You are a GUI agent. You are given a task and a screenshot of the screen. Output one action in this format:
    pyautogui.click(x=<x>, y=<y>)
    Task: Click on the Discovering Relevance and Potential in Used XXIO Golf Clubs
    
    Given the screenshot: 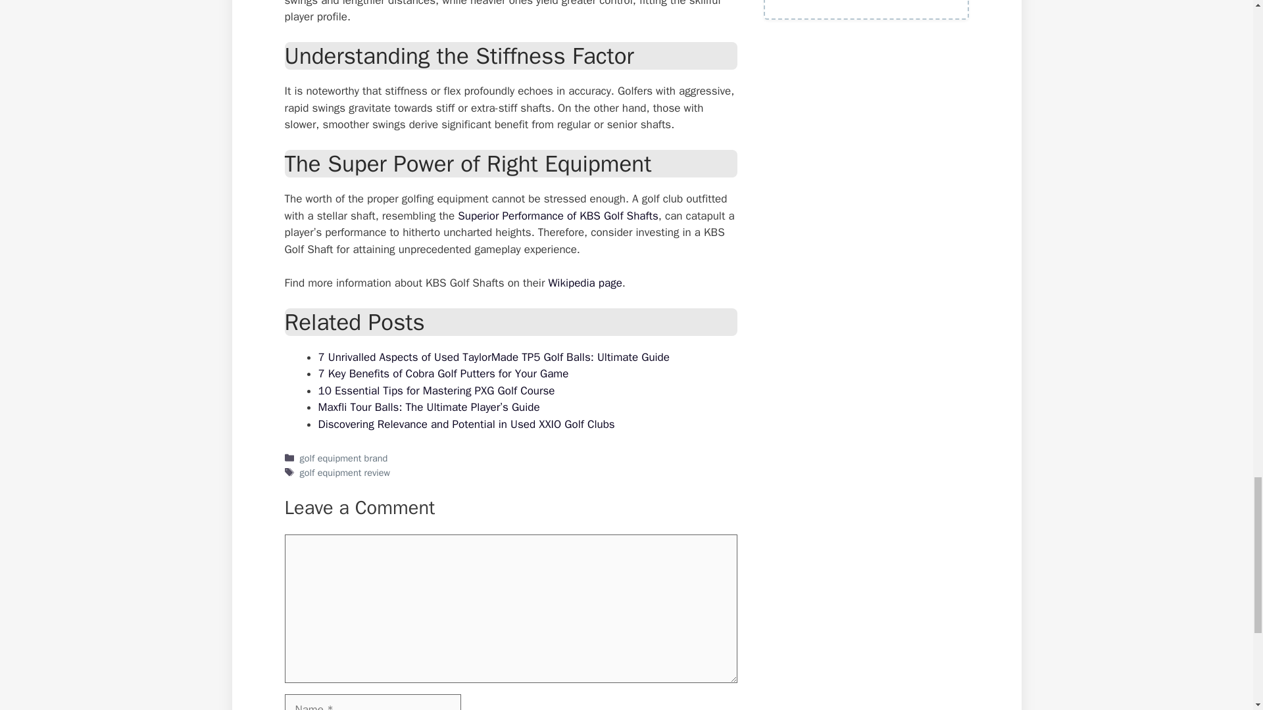 What is the action you would take?
    pyautogui.click(x=466, y=424)
    